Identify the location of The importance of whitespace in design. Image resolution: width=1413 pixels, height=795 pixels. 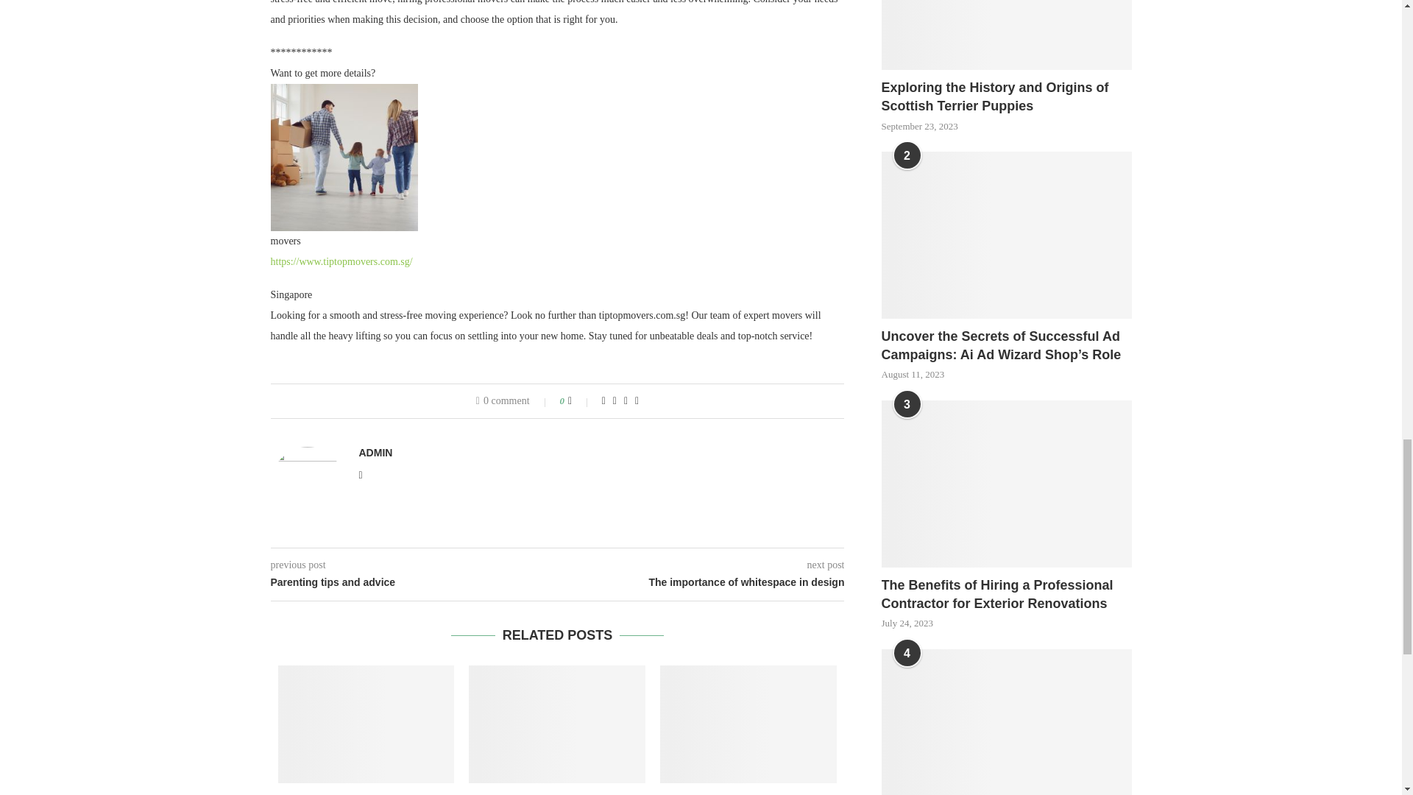
(701, 583).